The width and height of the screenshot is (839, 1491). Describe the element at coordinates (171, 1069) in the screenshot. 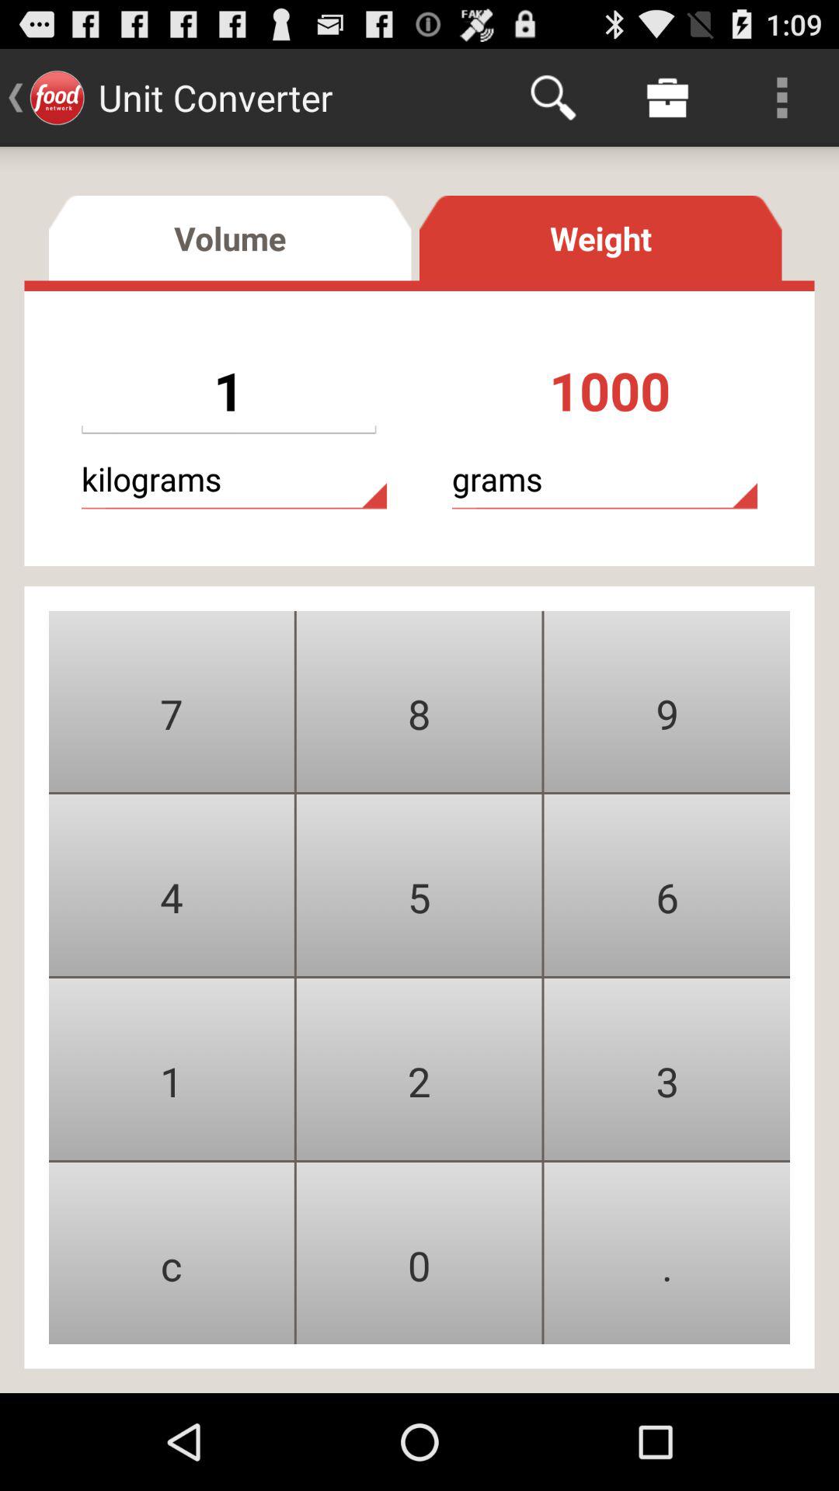

I see `1` at that location.